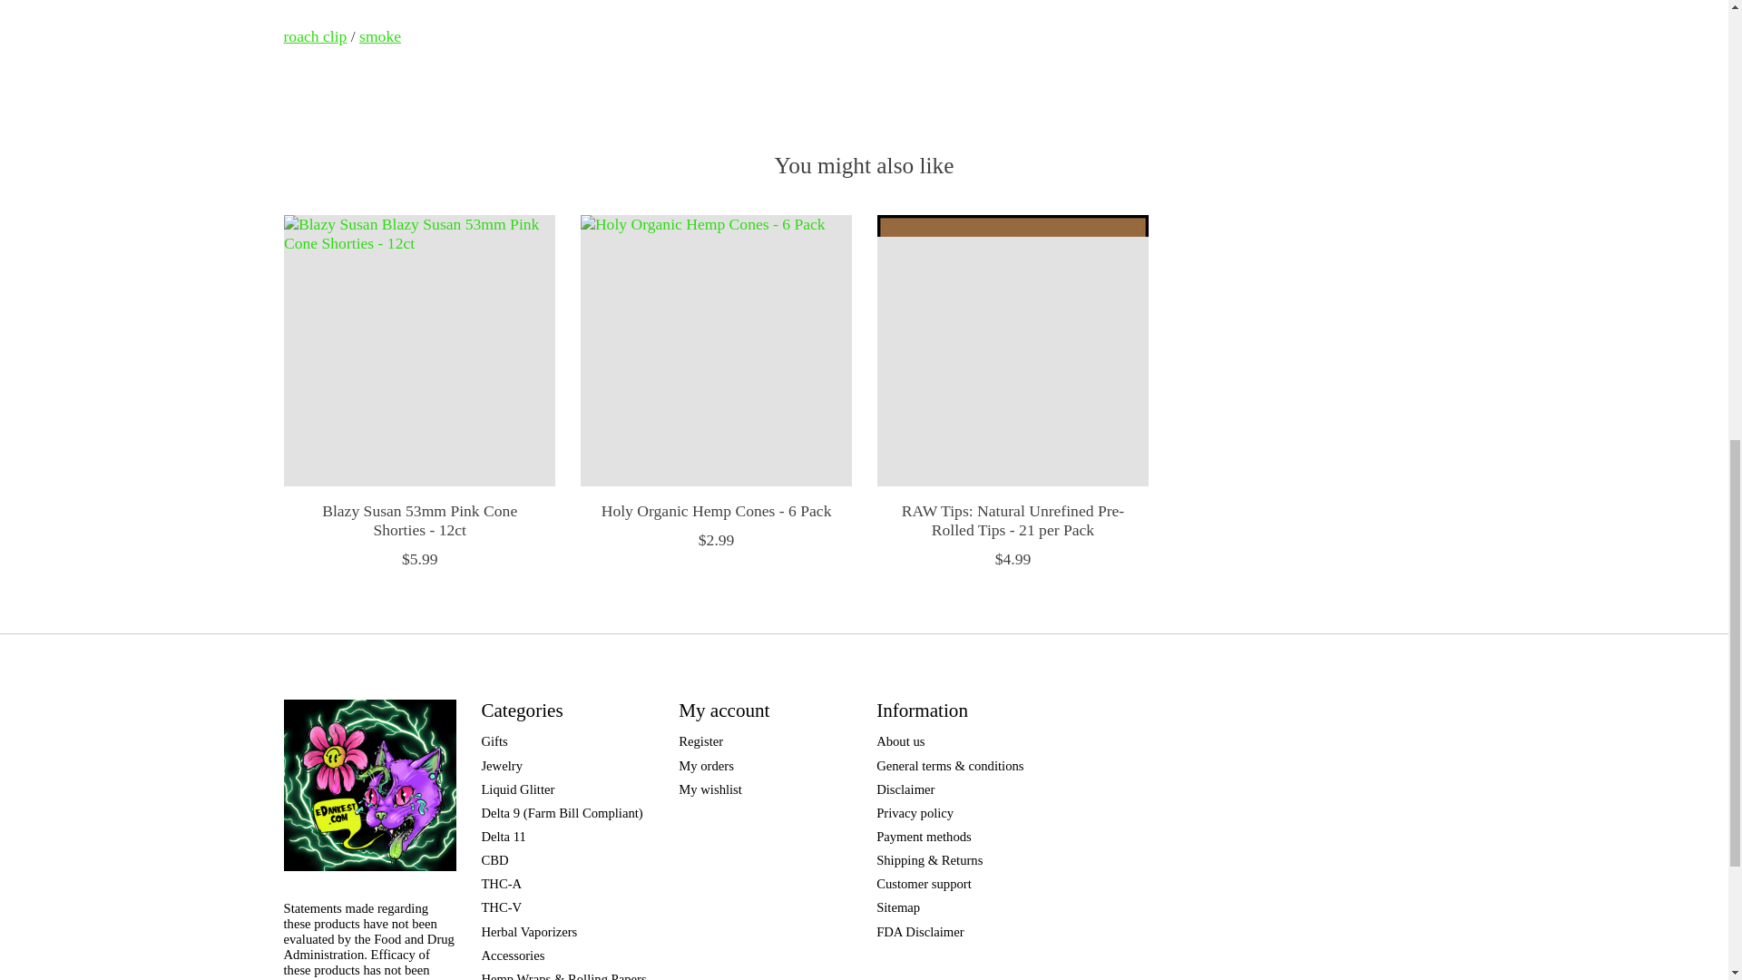 Image resolution: width=1742 pixels, height=980 pixels. What do you see at coordinates (706, 766) in the screenshot?
I see `My orders` at bounding box center [706, 766].